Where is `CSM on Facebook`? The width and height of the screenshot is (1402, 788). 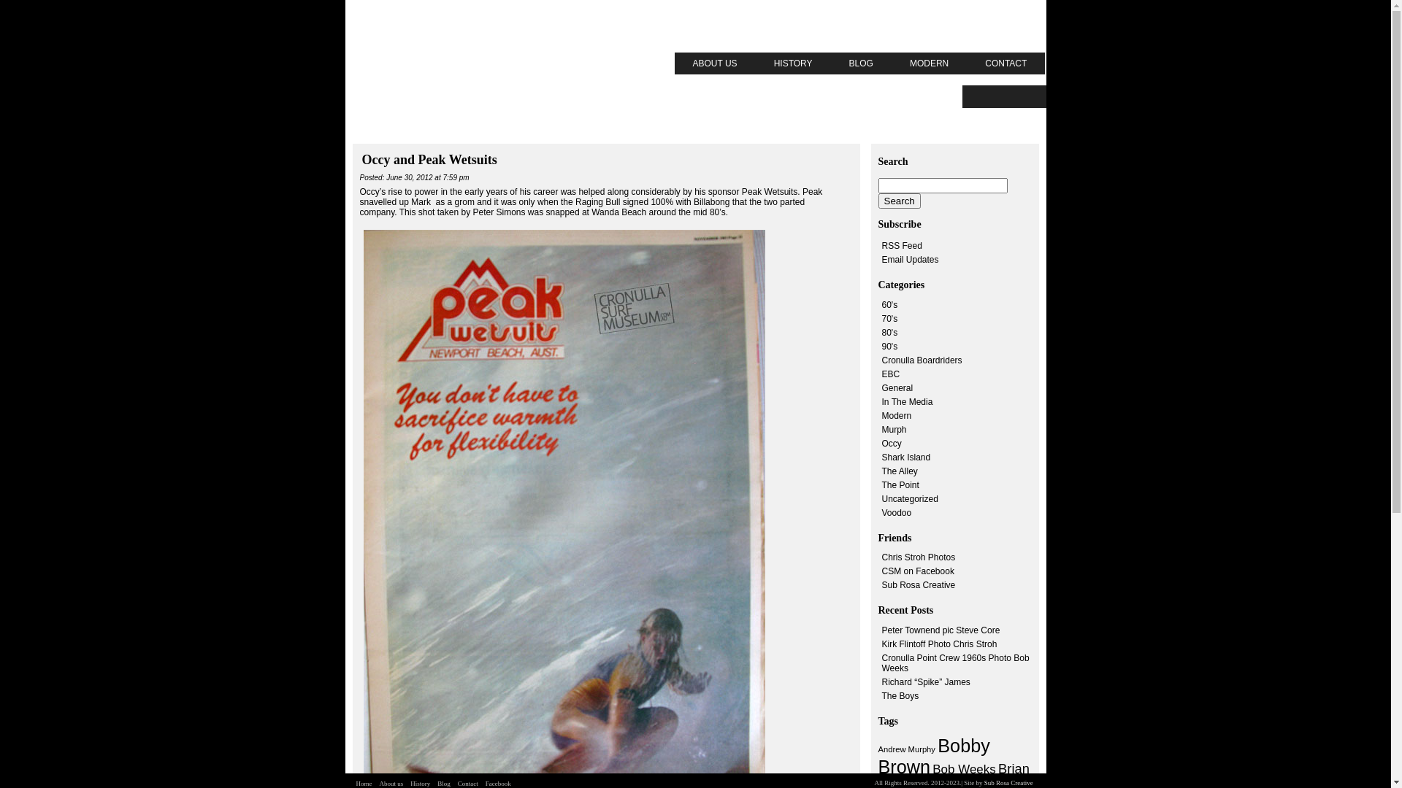
CSM on Facebook is located at coordinates (919, 571).